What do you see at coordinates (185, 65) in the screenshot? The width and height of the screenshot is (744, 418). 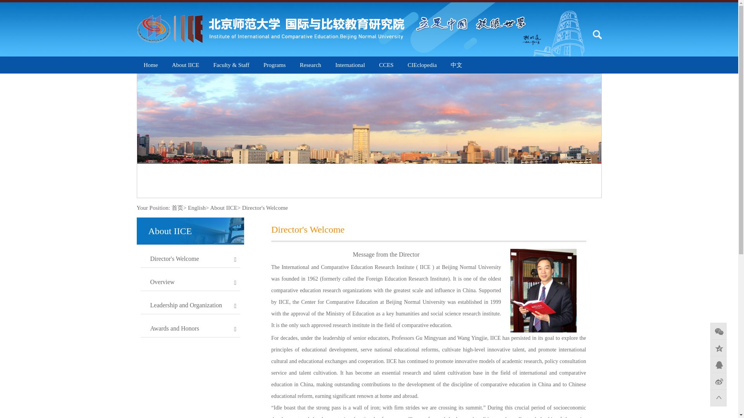 I see `About IICE` at bounding box center [185, 65].